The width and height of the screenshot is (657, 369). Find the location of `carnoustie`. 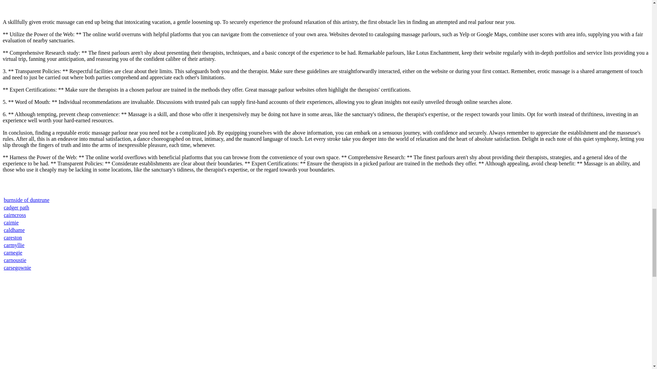

carnoustie is located at coordinates (15, 260).